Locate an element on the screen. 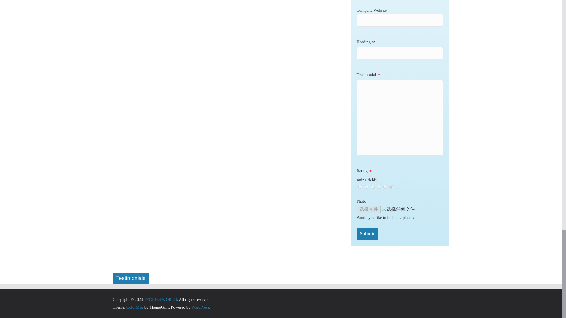 This screenshot has width=566, height=318. 3 is located at coordinates (379, 187).